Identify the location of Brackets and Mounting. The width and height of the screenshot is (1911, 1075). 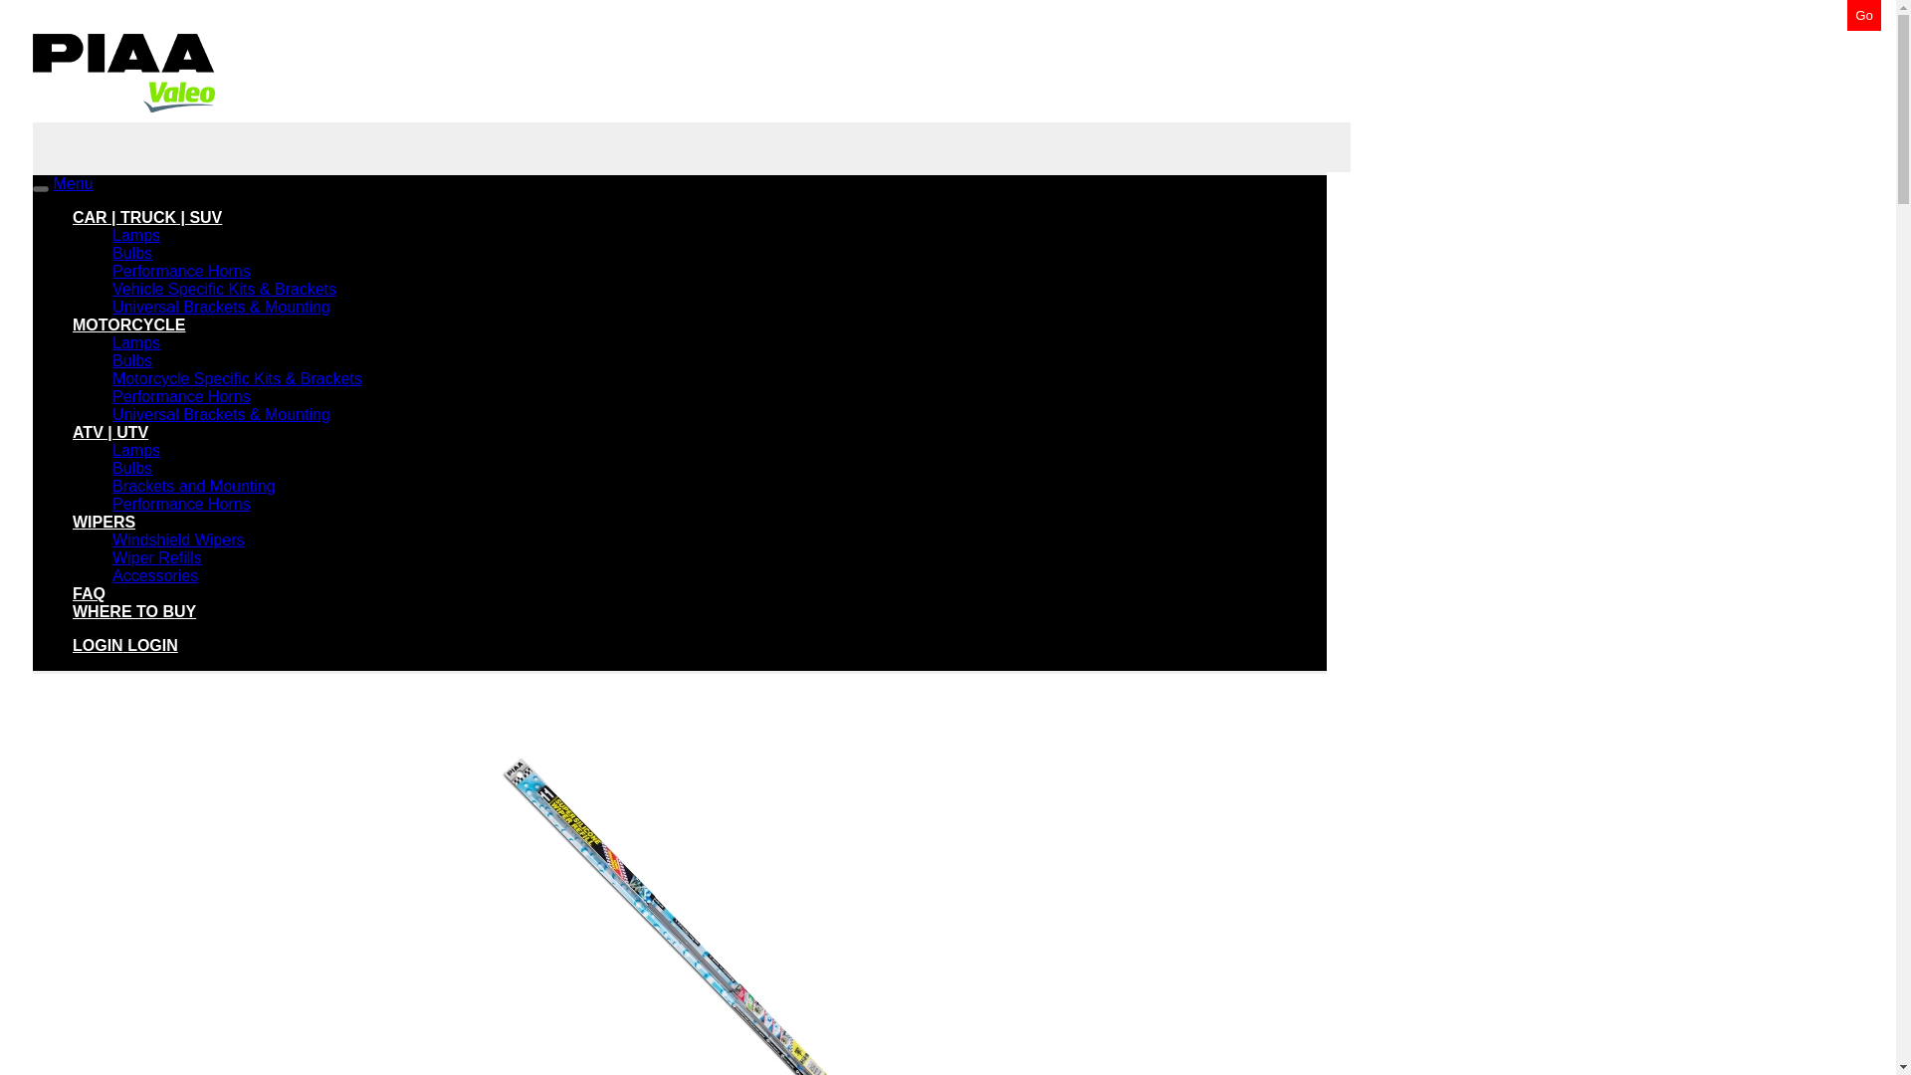
(193, 486).